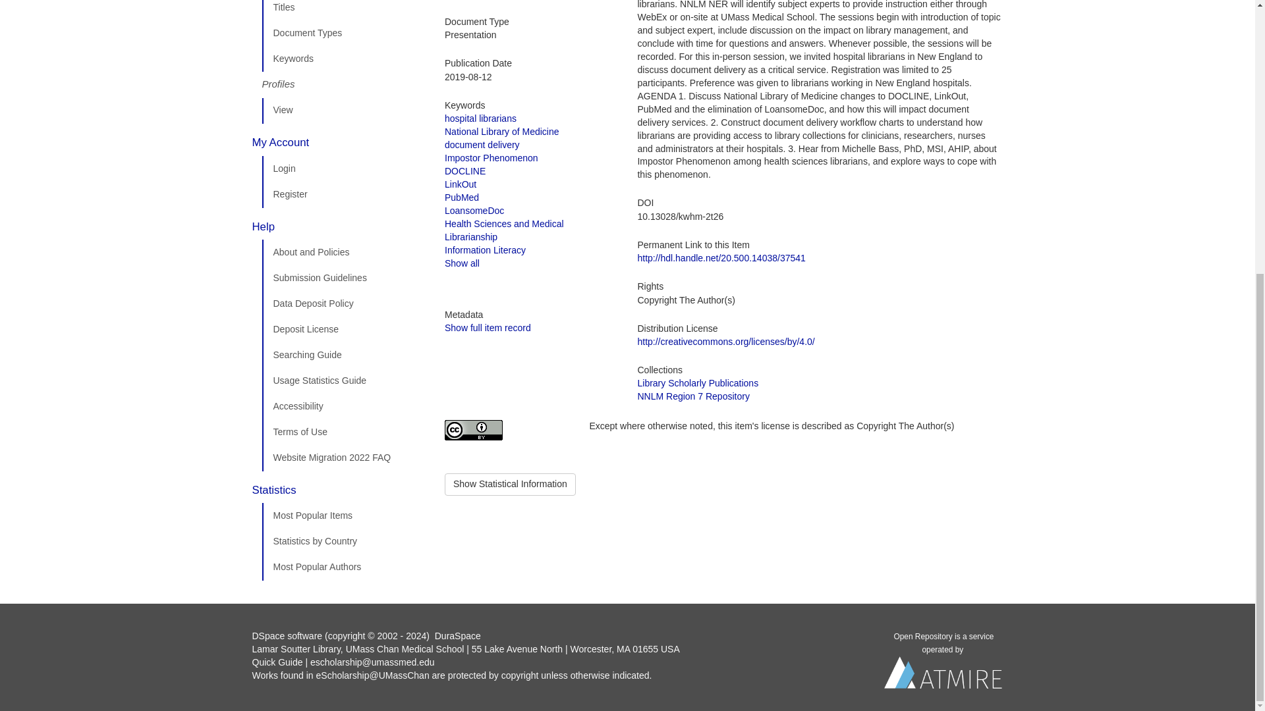  I want to click on Keywords, so click(343, 59).